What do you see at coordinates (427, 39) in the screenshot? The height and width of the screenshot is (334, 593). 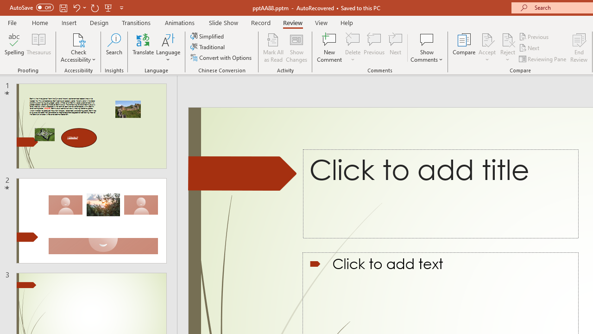 I see `Show Comments` at bounding box center [427, 39].